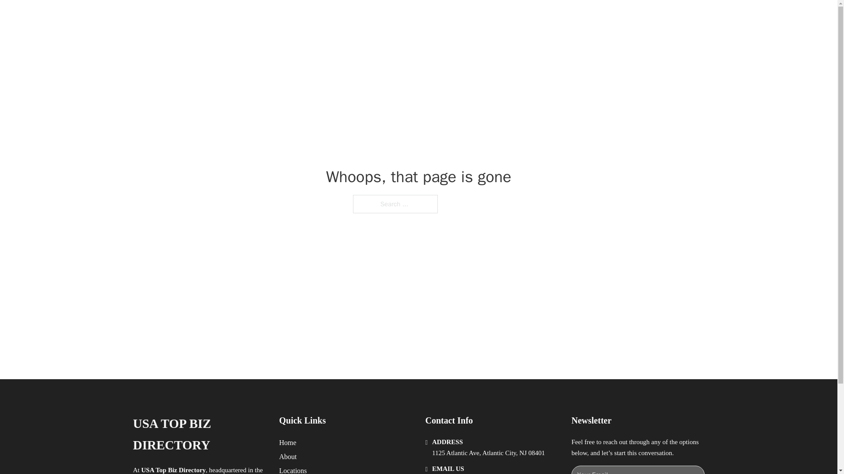 The image size is (844, 474). Describe the element at coordinates (287, 442) in the screenshot. I see `Home` at that location.